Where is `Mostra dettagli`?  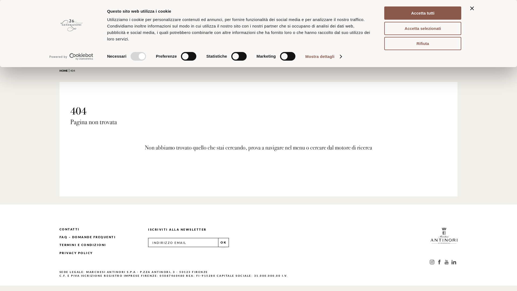 Mostra dettagli is located at coordinates (323, 57).